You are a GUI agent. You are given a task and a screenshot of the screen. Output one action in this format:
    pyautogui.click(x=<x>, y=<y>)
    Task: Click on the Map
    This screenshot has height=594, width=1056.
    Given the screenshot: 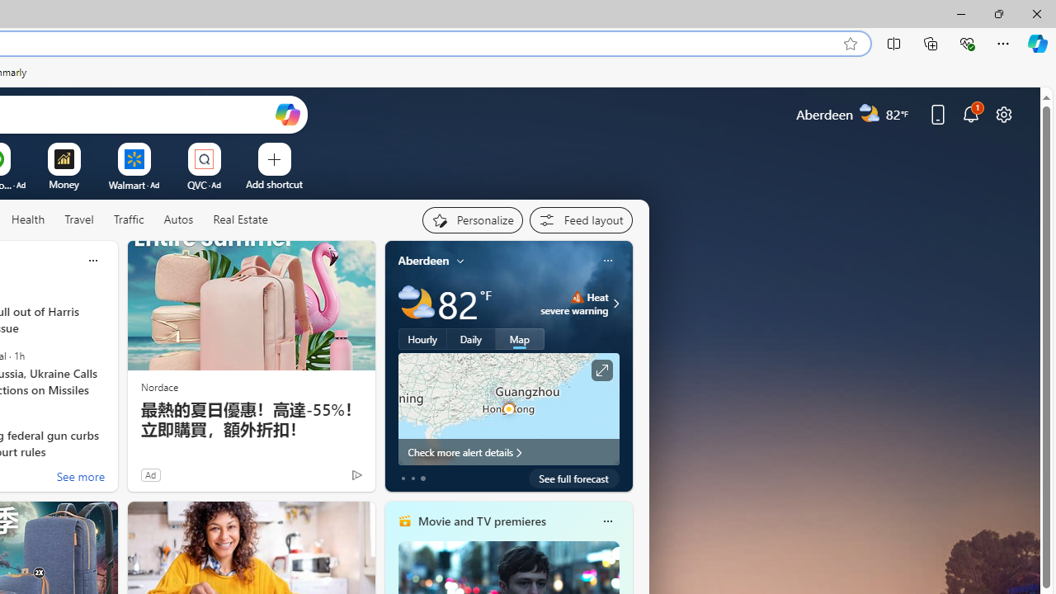 What is the action you would take?
    pyautogui.click(x=520, y=339)
    